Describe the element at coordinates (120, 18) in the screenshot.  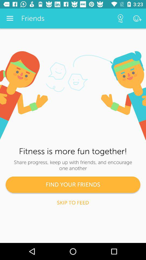
I see `turn on the item to the right of the friends` at that location.